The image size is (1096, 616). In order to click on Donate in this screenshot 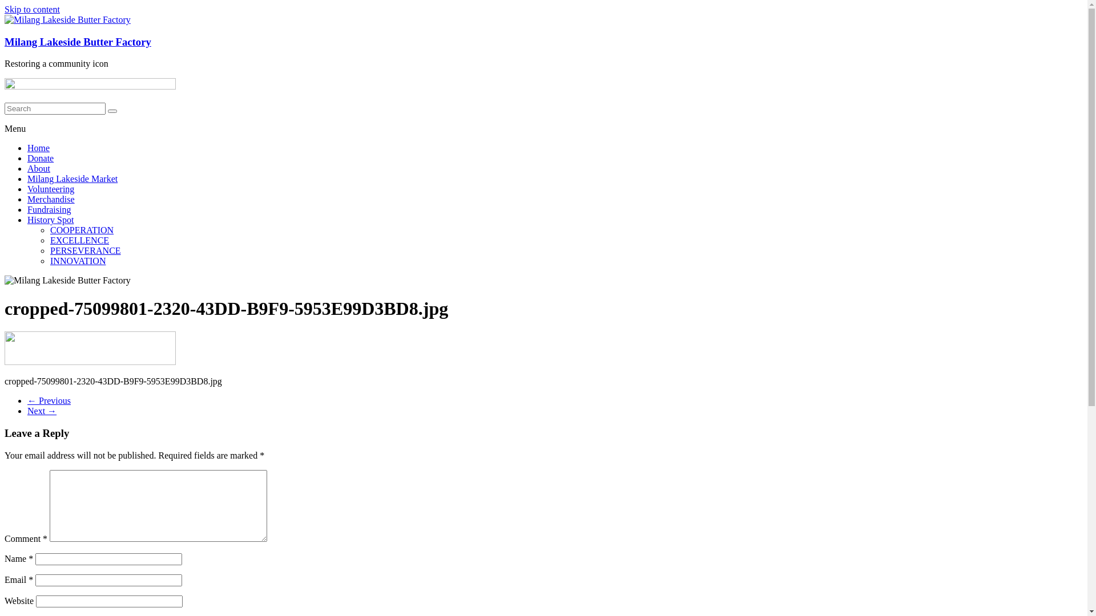, I will do `click(41, 159)`.